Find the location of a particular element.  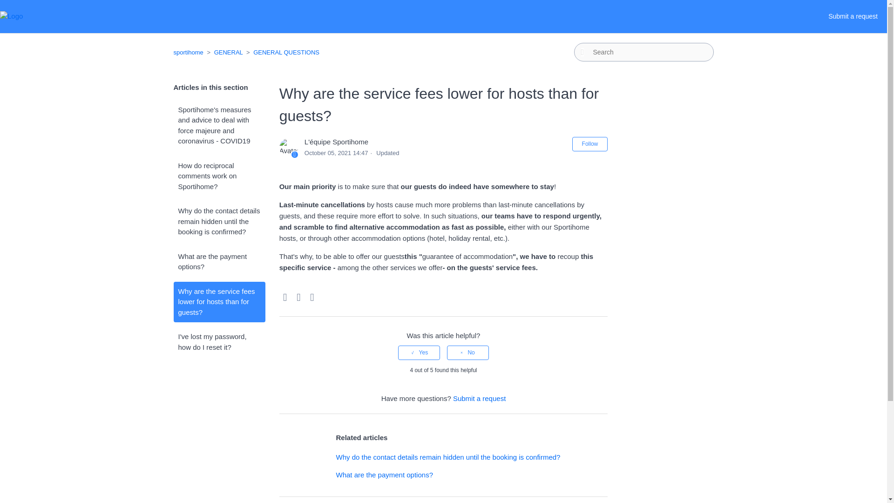

GENERAL QUESTIONS is located at coordinates (281, 52).